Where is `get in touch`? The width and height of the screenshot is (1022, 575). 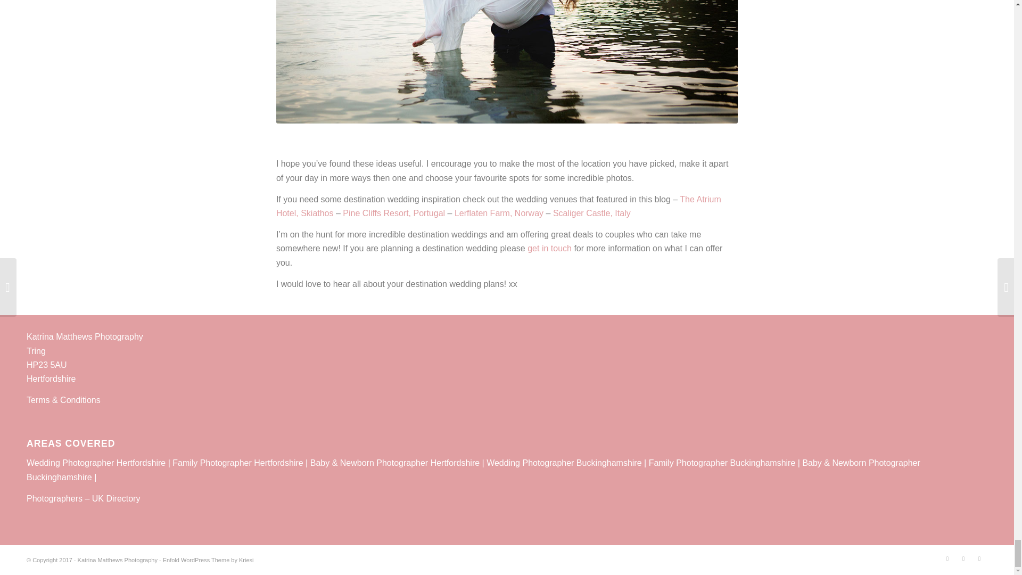 get in touch is located at coordinates (549, 248).